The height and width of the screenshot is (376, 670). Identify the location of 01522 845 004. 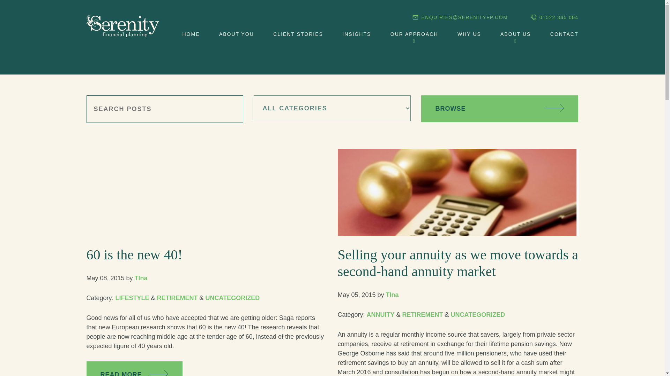
(554, 18).